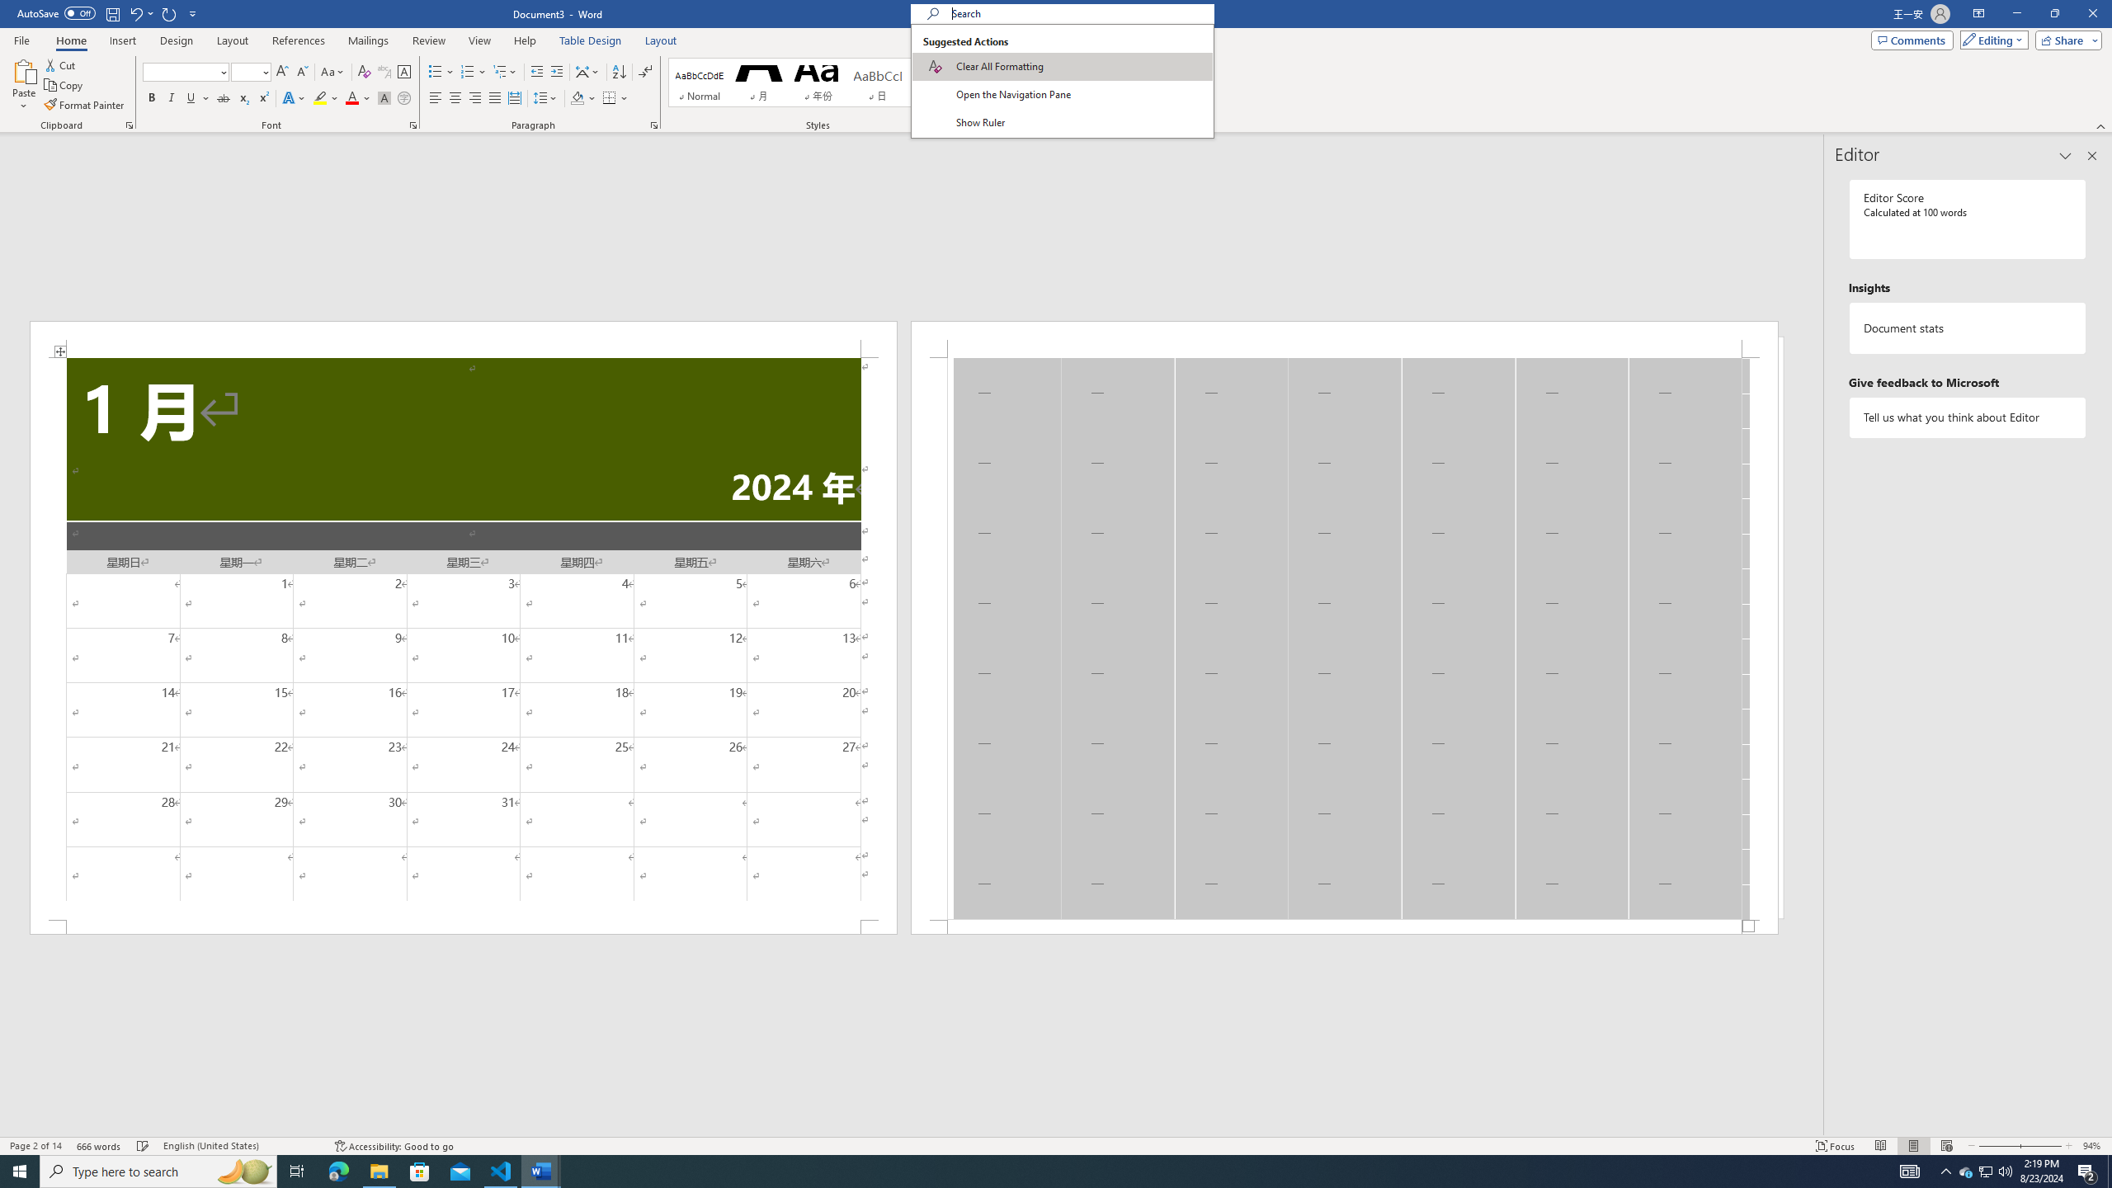  What do you see at coordinates (172, 99) in the screenshot?
I see `Italic` at bounding box center [172, 99].